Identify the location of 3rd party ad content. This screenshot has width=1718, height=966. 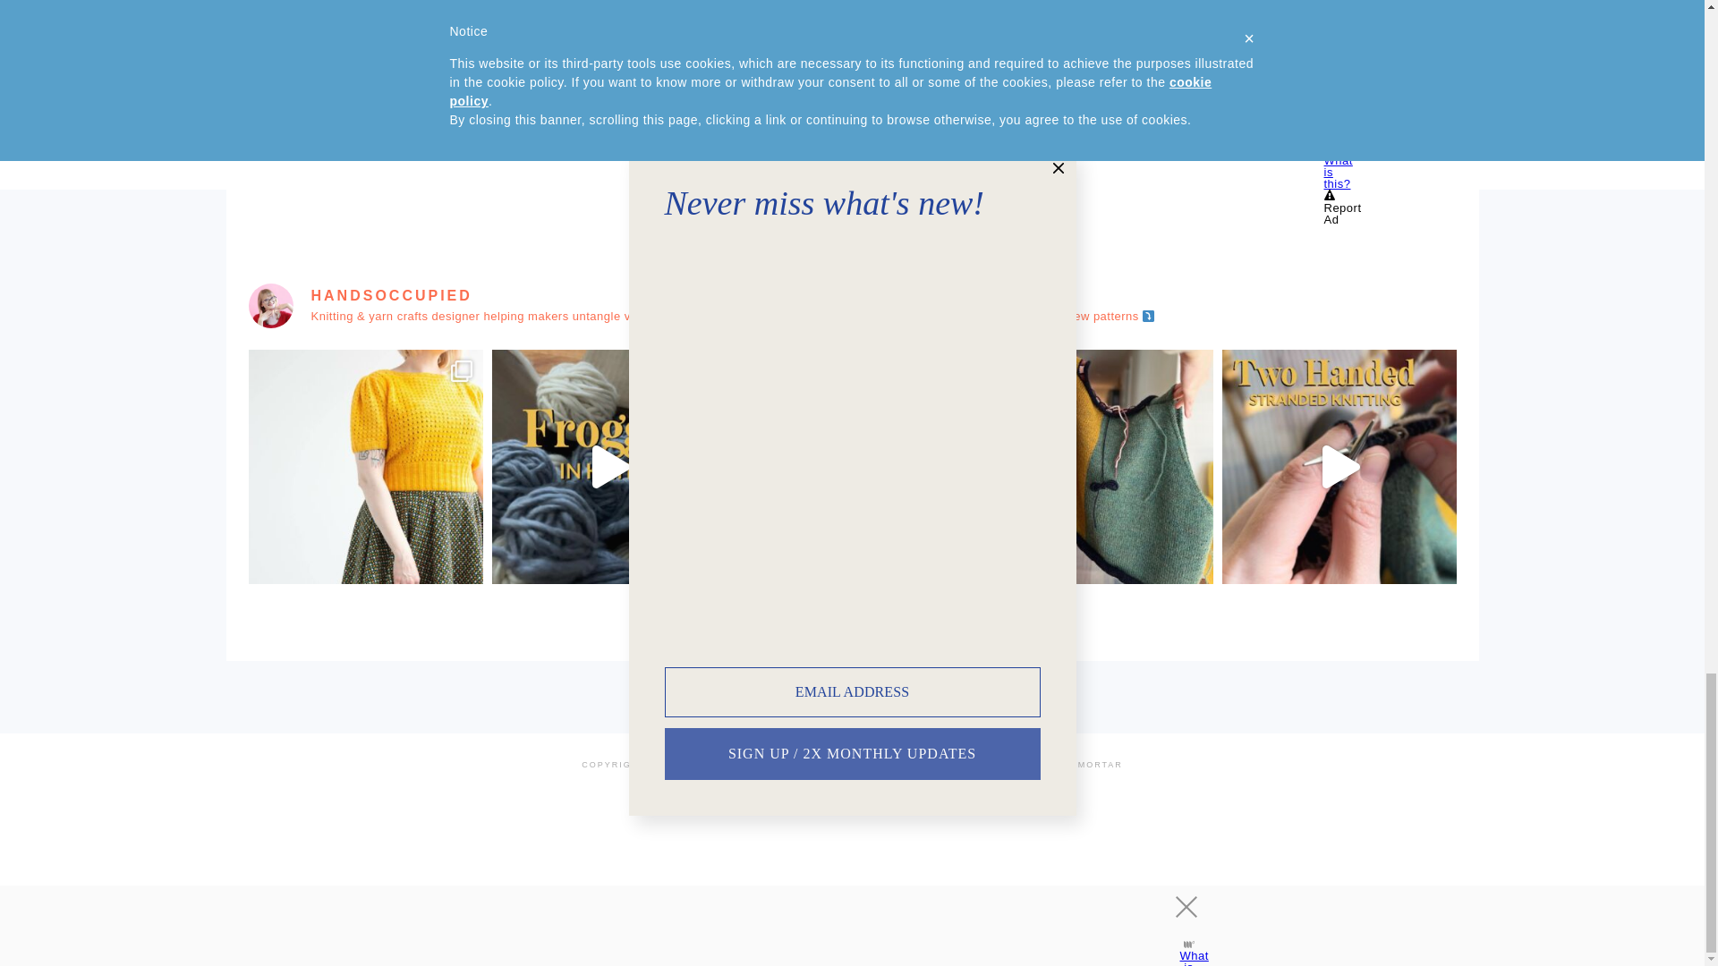
(1208, 72).